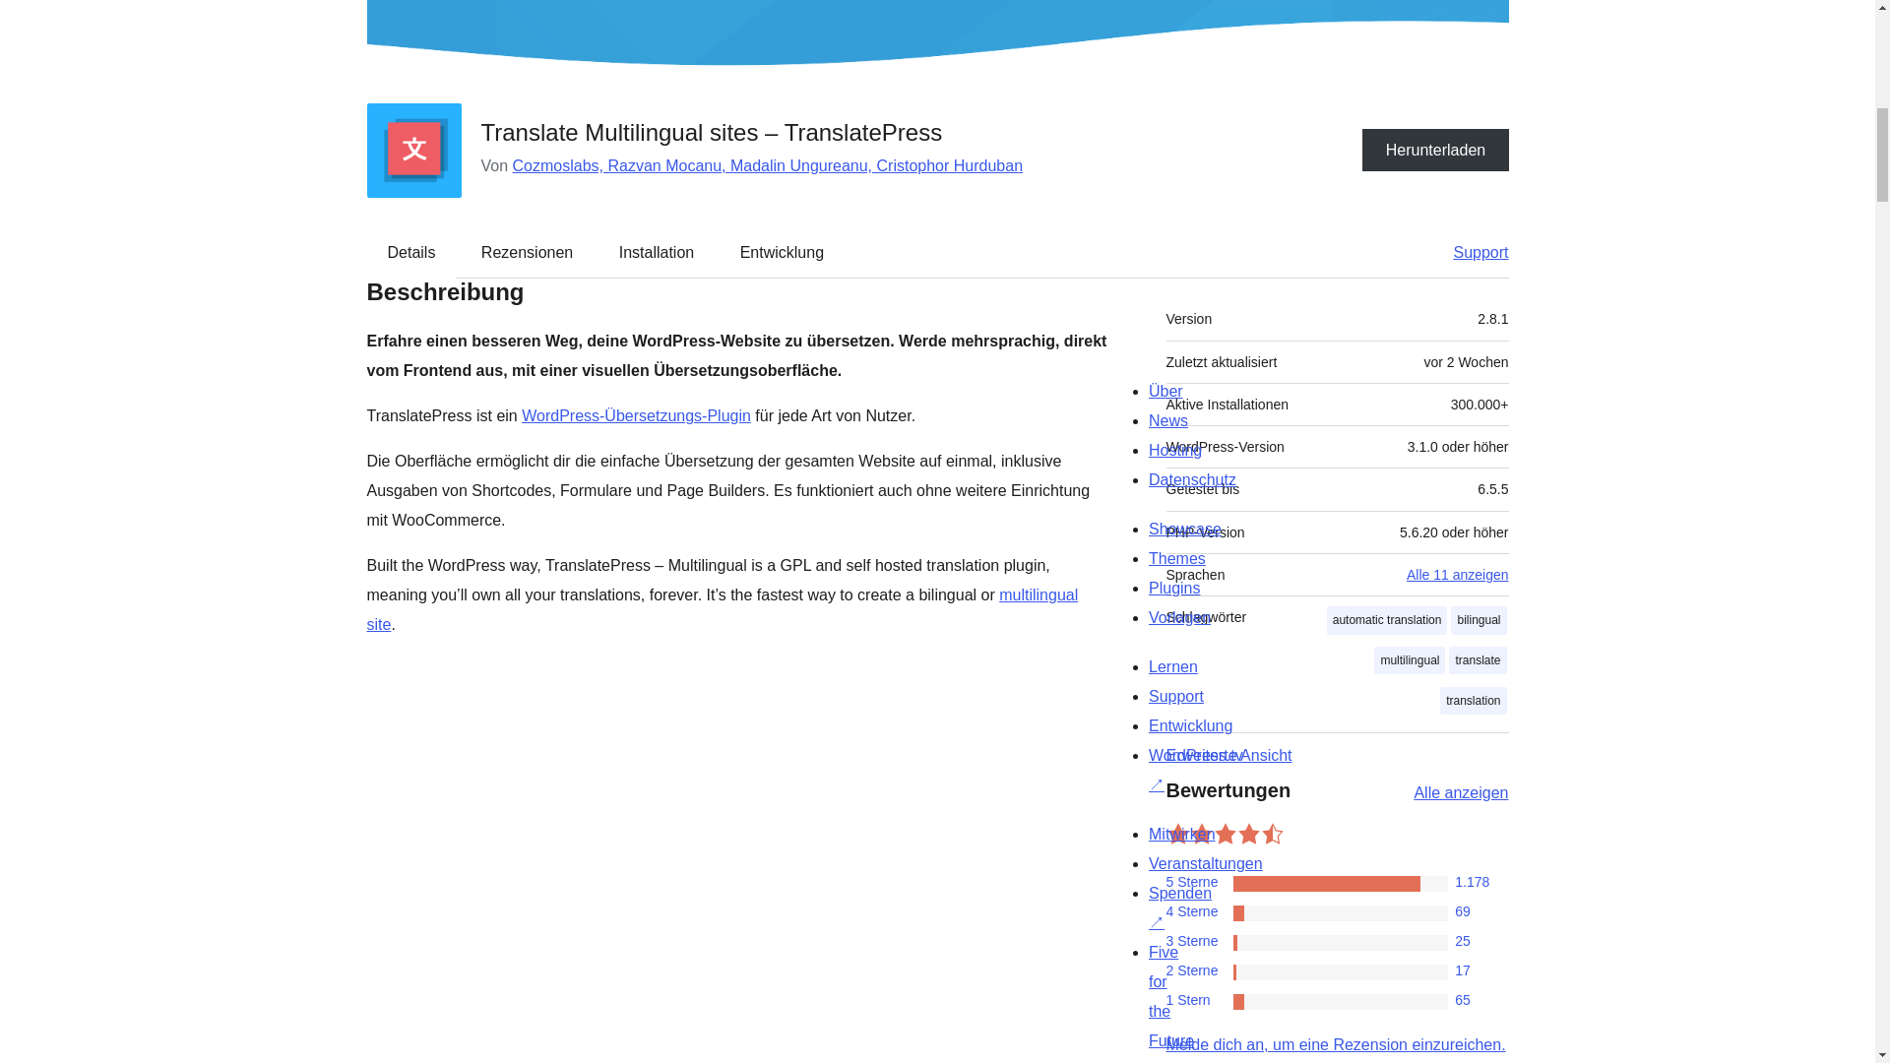 This screenshot has height=1063, width=1890. What do you see at coordinates (1335, 1045) in the screenshot?
I see `Melde dich bei WordPress.org an` at bounding box center [1335, 1045].